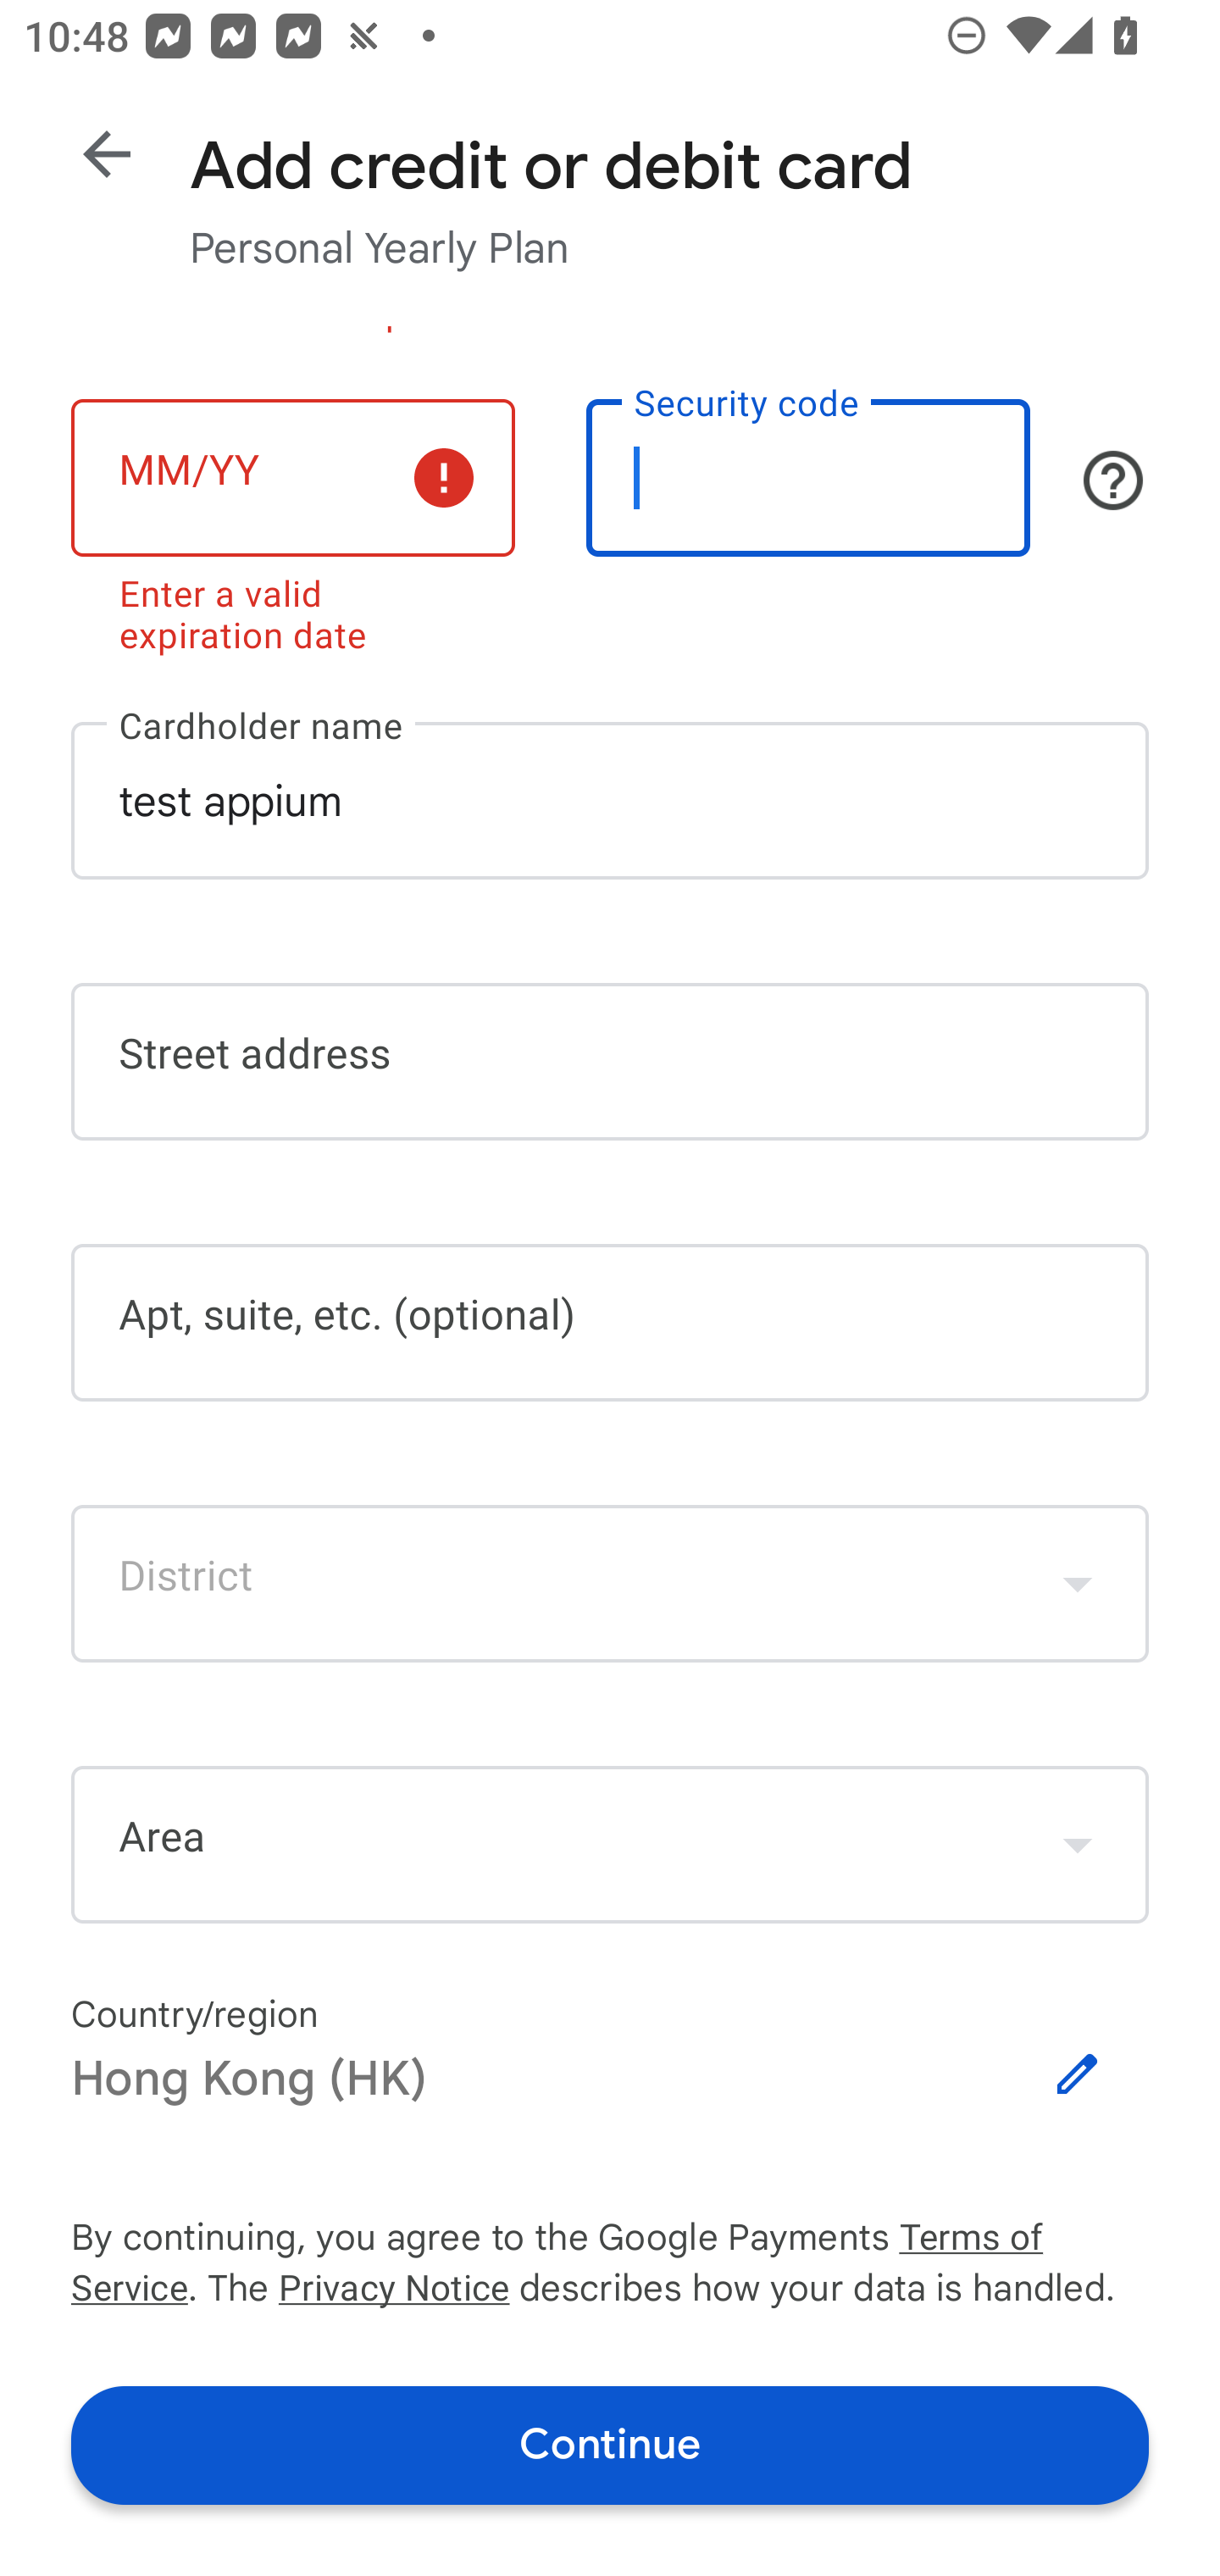 This screenshot has width=1220, height=2576. Describe the element at coordinates (610, 1583) in the screenshot. I see `District` at that location.